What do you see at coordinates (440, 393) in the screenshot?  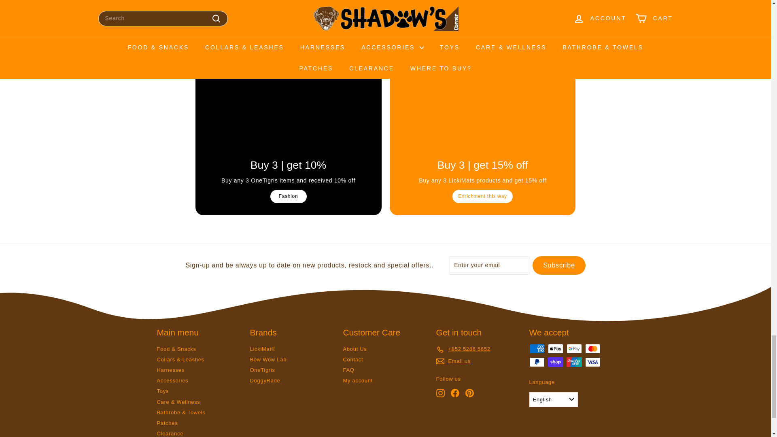 I see `Shadow's Corner Ltd. on Instagram` at bounding box center [440, 393].